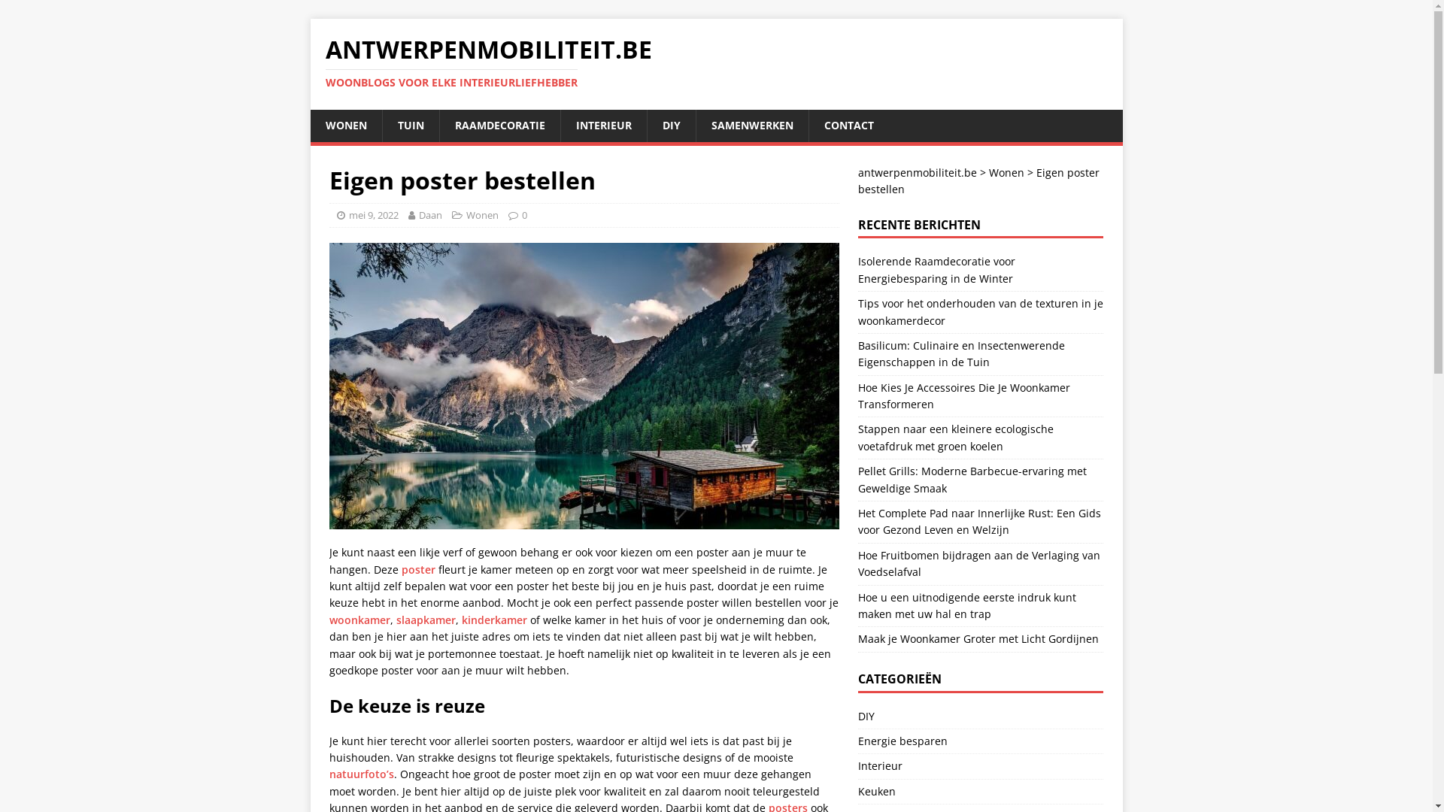 This screenshot has width=1444, height=812. Describe the element at coordinates (426, 620) in the screenshot. I see `slaapkamer` at that location.